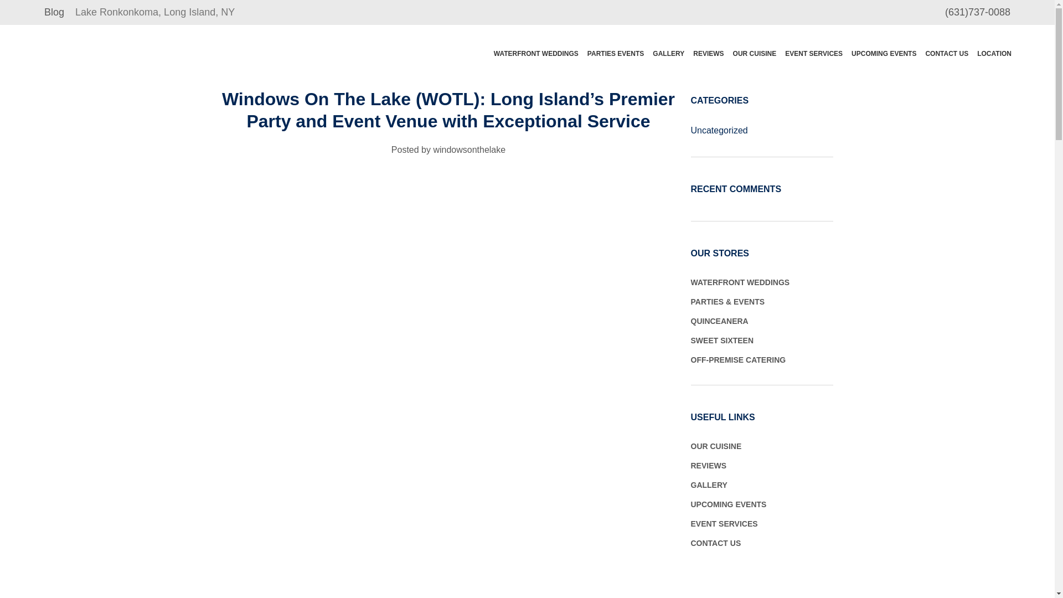 This screenshot has height=598, width=1063. Describe the element at coordinates (709, 53) in the screenshot. I see `REVIEWS` at that location.